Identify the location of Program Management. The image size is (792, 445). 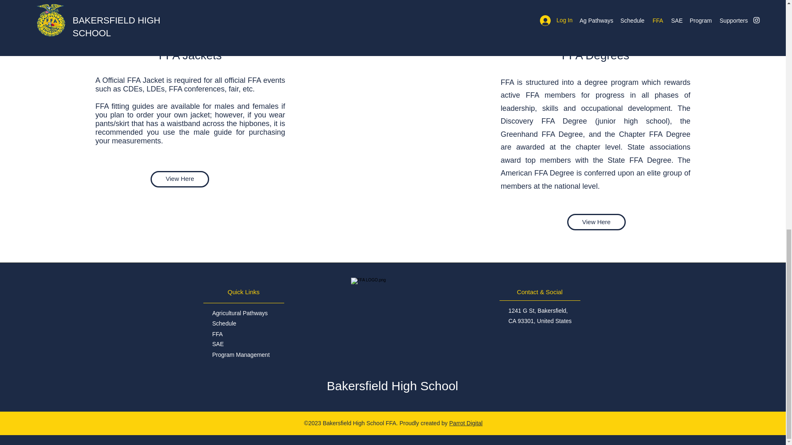
(240, 355).